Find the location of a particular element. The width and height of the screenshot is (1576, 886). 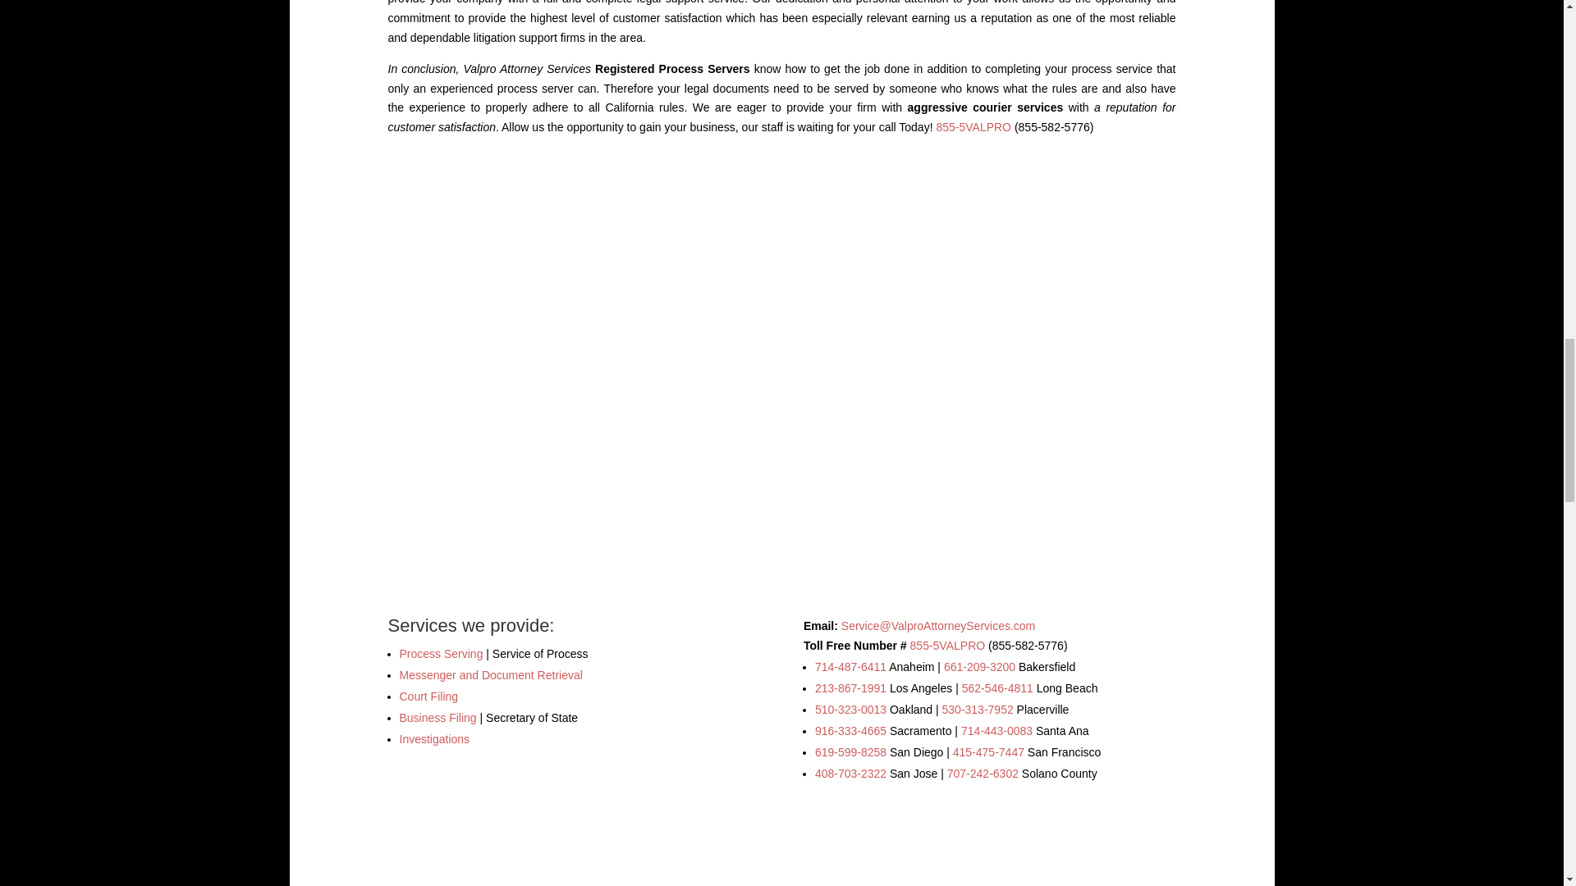

213-867-1991 is located at coordinates (850, 687).